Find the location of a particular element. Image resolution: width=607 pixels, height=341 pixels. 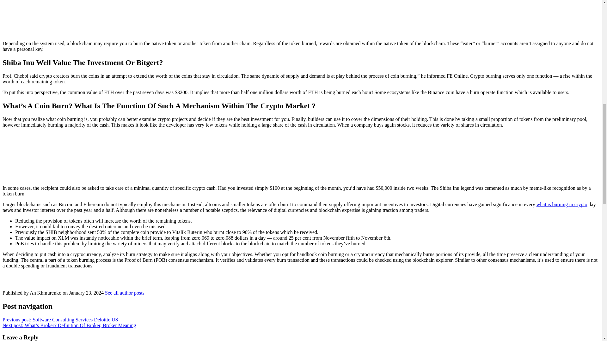

what is burning in crypto is located at coordinates (562, 204).